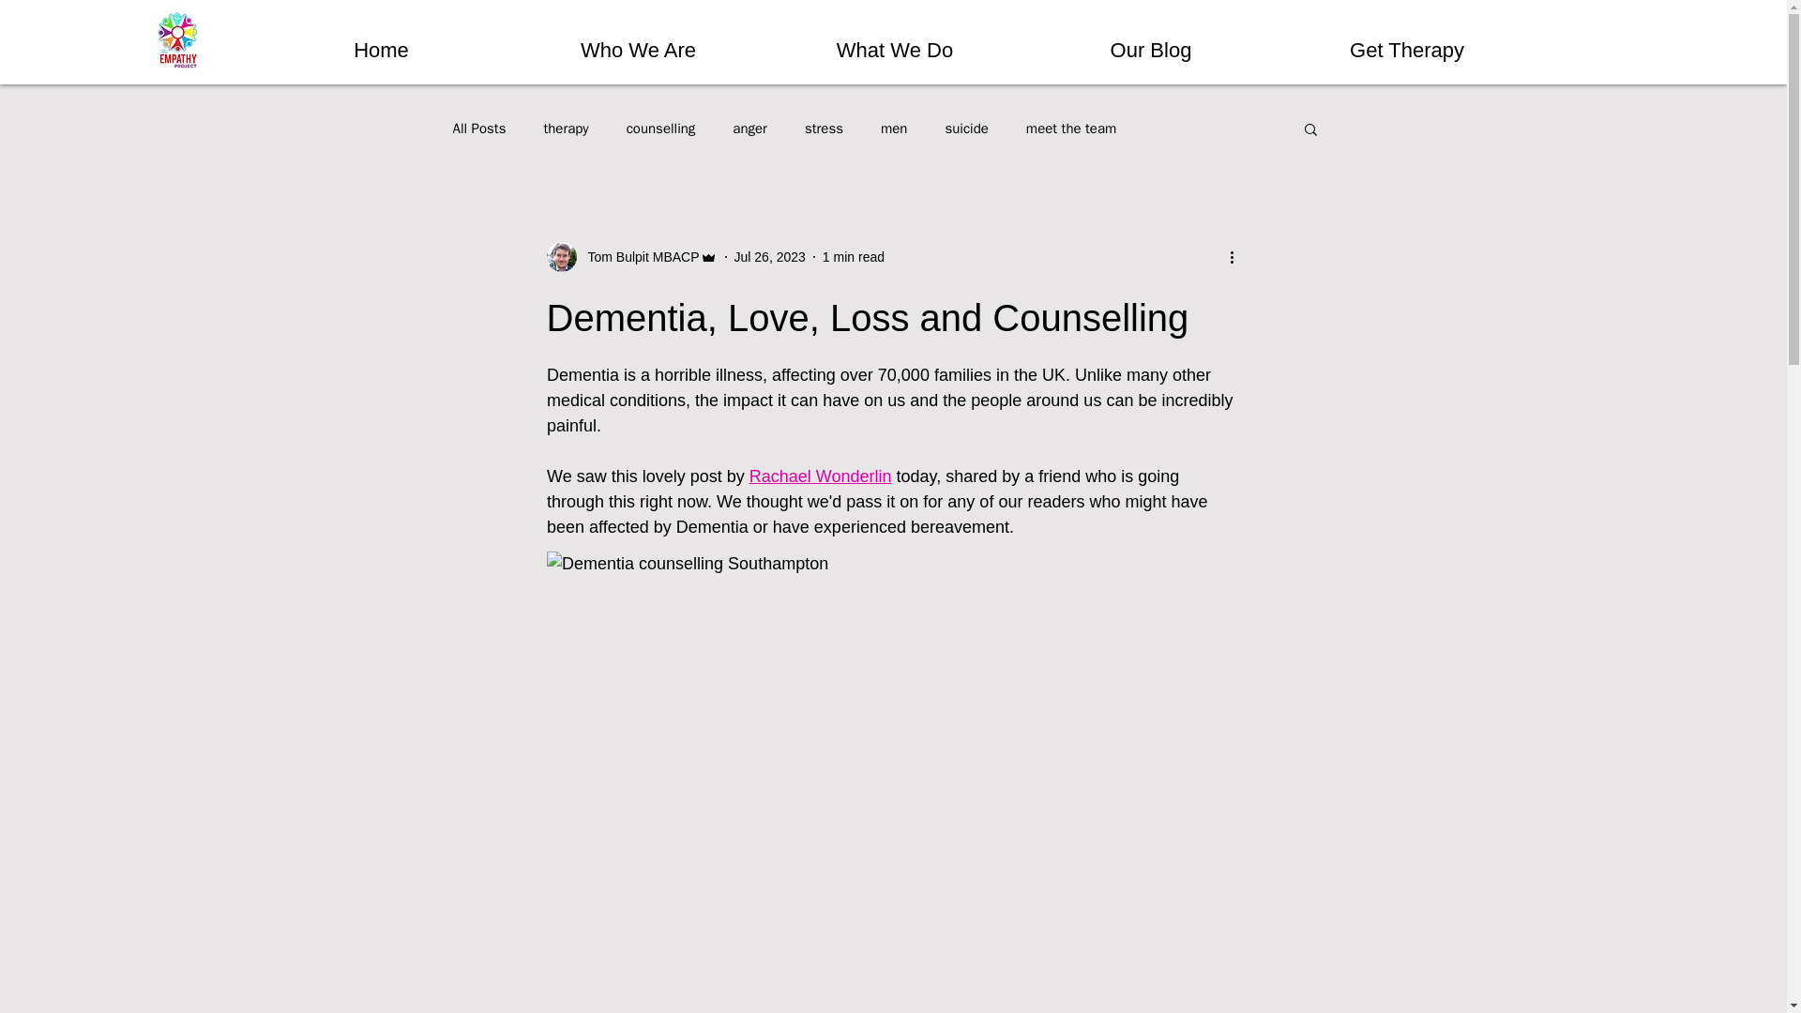  Describe the element at coordinates (1407, 41) in the screenshot. I see `Get Therapy` at that location.